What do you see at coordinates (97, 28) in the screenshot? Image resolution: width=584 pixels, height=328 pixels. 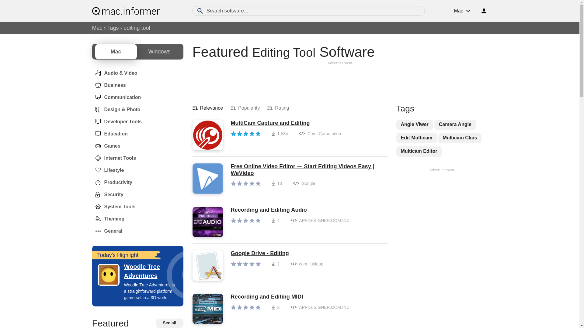 I see `Mac` at bounding box center [97, 28].